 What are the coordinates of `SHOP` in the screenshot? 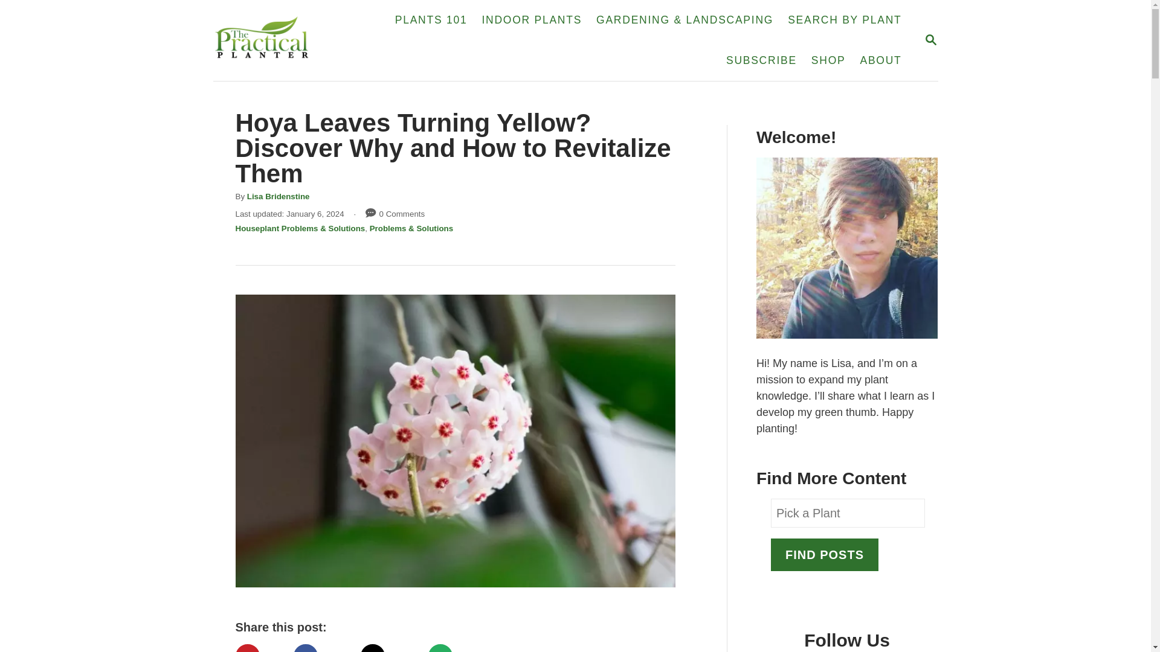 It's located at (260, 648).